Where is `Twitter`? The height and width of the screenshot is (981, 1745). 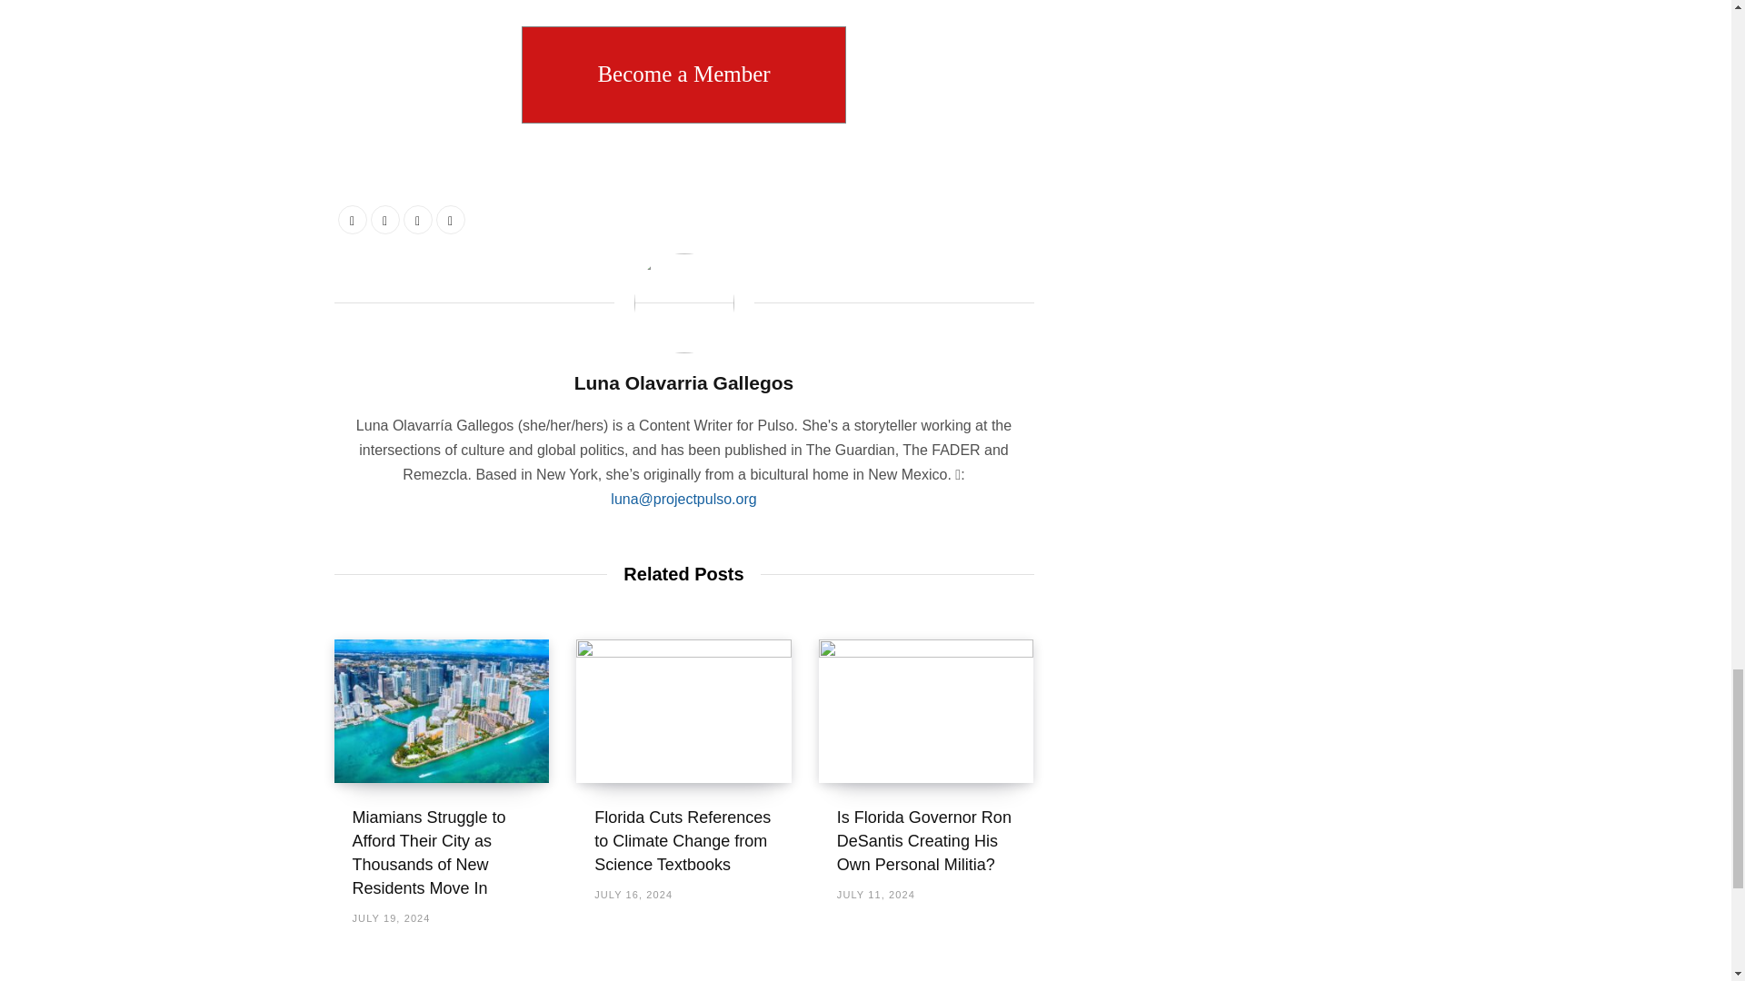
Twitter is located at coordinates (384, 220).